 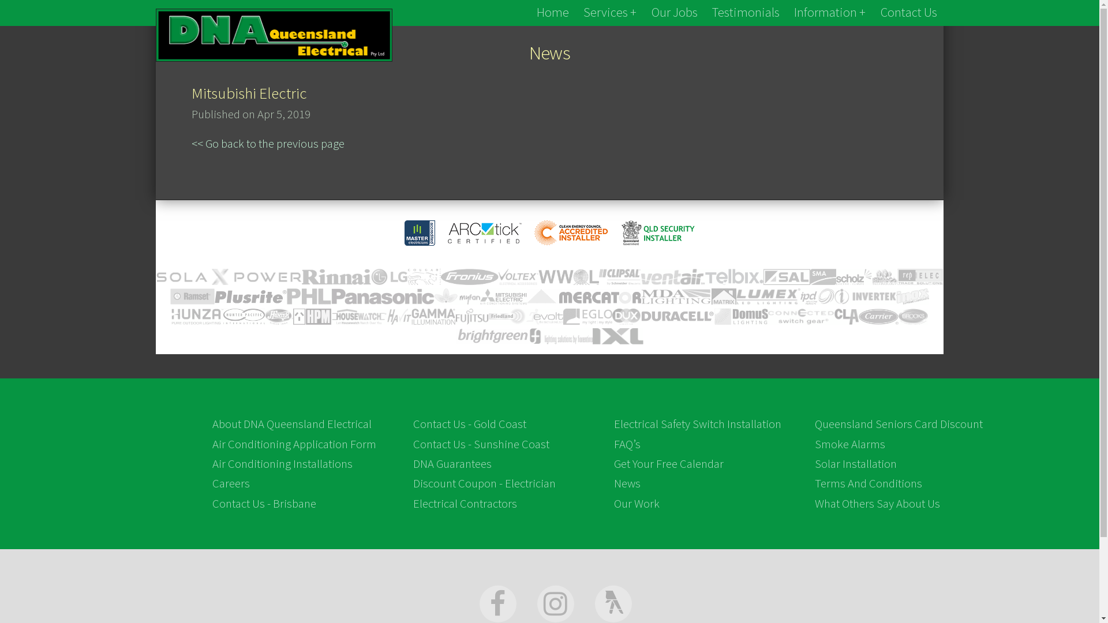 What do you see at coordinates (817, 297) in the screenshot?
I see `IPD Industrial Products` at bounding box center [817, 297].